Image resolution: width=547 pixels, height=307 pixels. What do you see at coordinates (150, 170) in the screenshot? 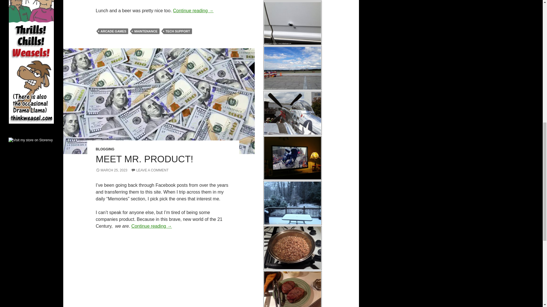
I see `LEAVE A COMMENT` at bounding box center [150, 170].